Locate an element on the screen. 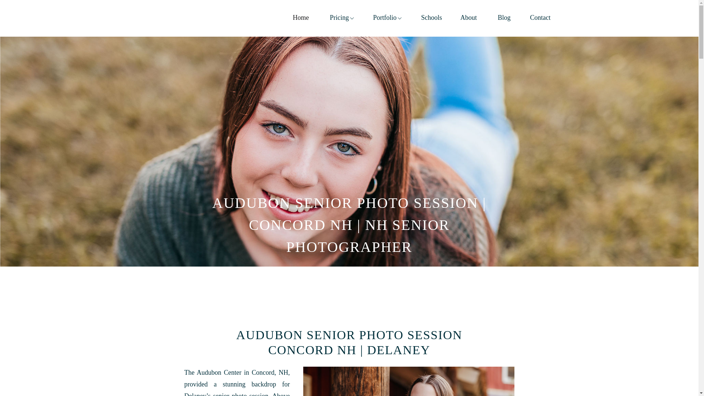  Blog is located at coordinates (504, 18).